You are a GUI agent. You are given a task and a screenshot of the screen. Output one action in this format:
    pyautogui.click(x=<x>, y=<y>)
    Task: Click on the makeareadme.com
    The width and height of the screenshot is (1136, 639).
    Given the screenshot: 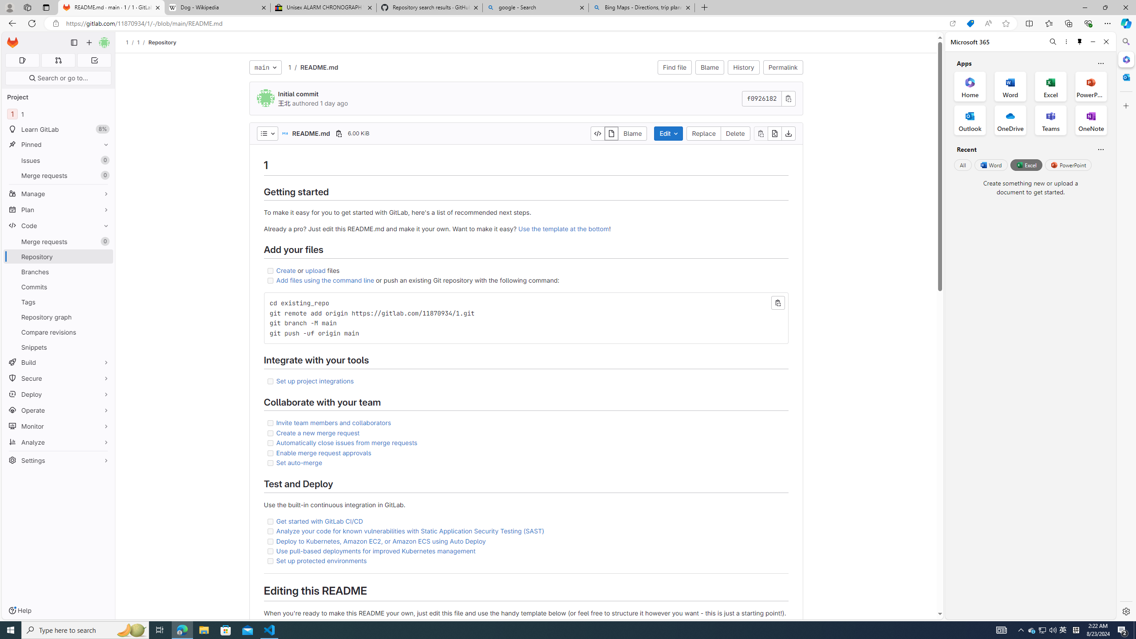 What is the action you would take?
    pyautogui.click(x=323, y=622)
    